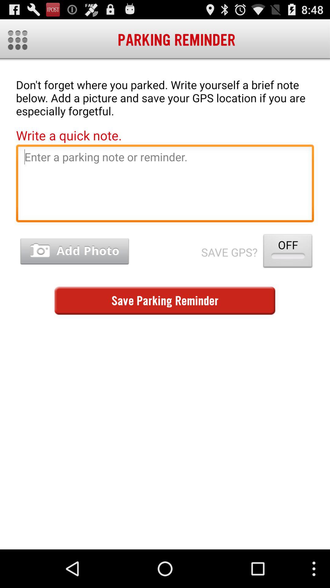 The height and width of the screenshot is (588, 330). Describe the element at coordinates (165, 185) in the screenshot. I see `parking reminder text field` at that location.